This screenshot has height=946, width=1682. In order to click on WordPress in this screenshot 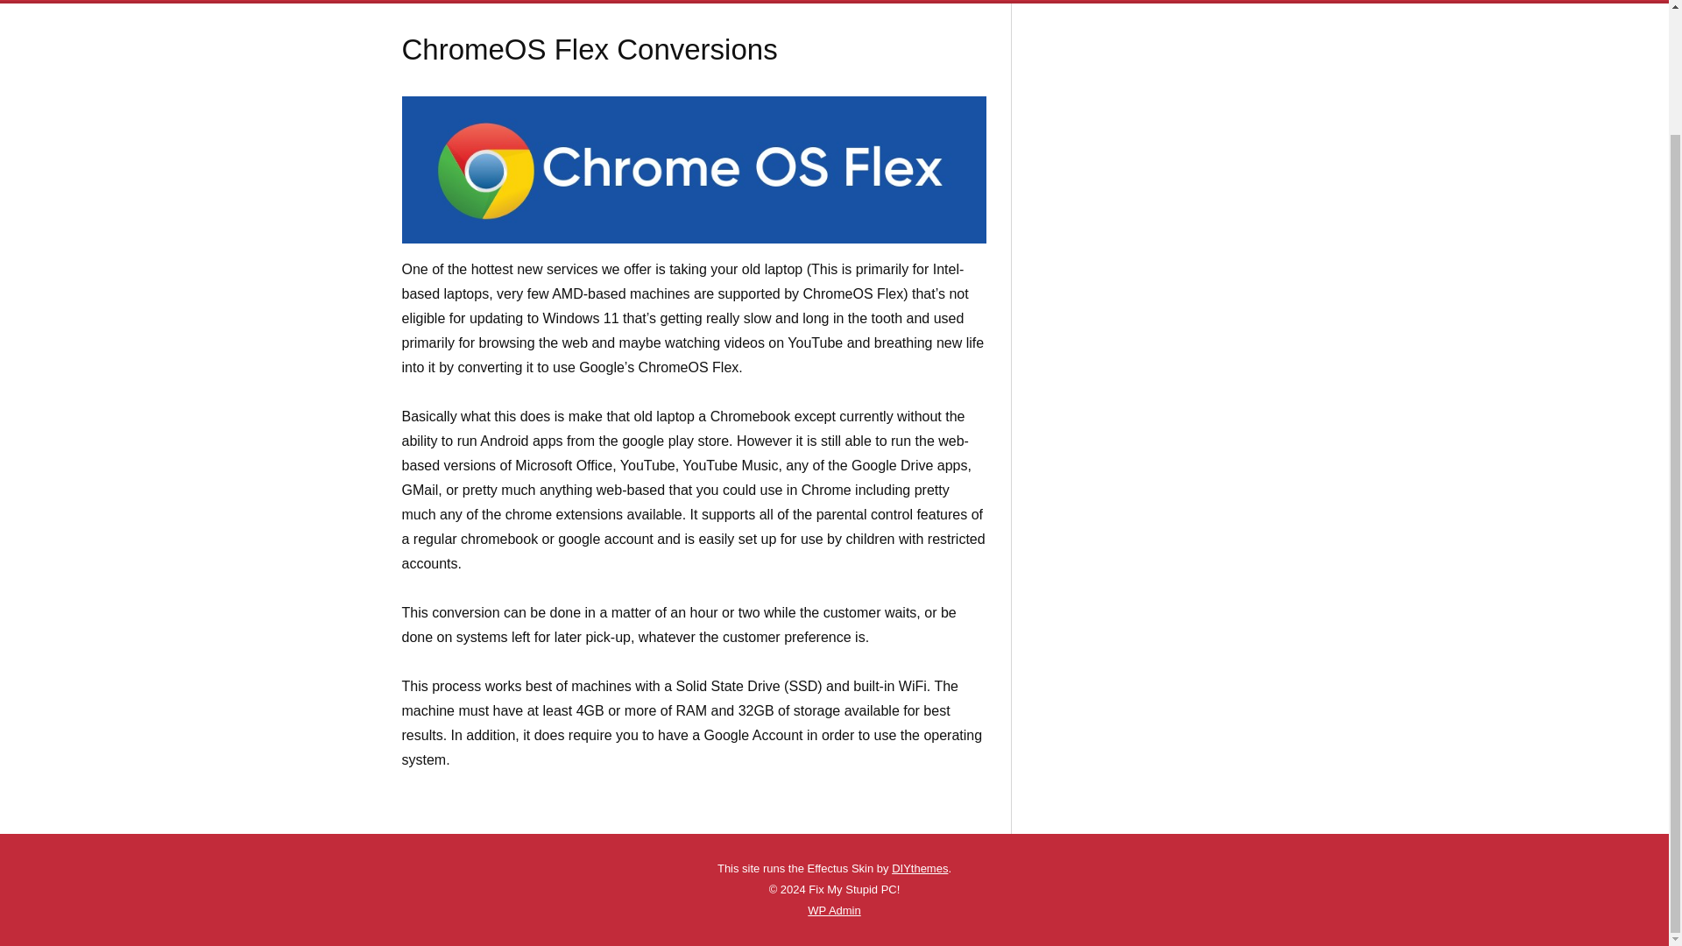, I will do `click(816, 910)`.